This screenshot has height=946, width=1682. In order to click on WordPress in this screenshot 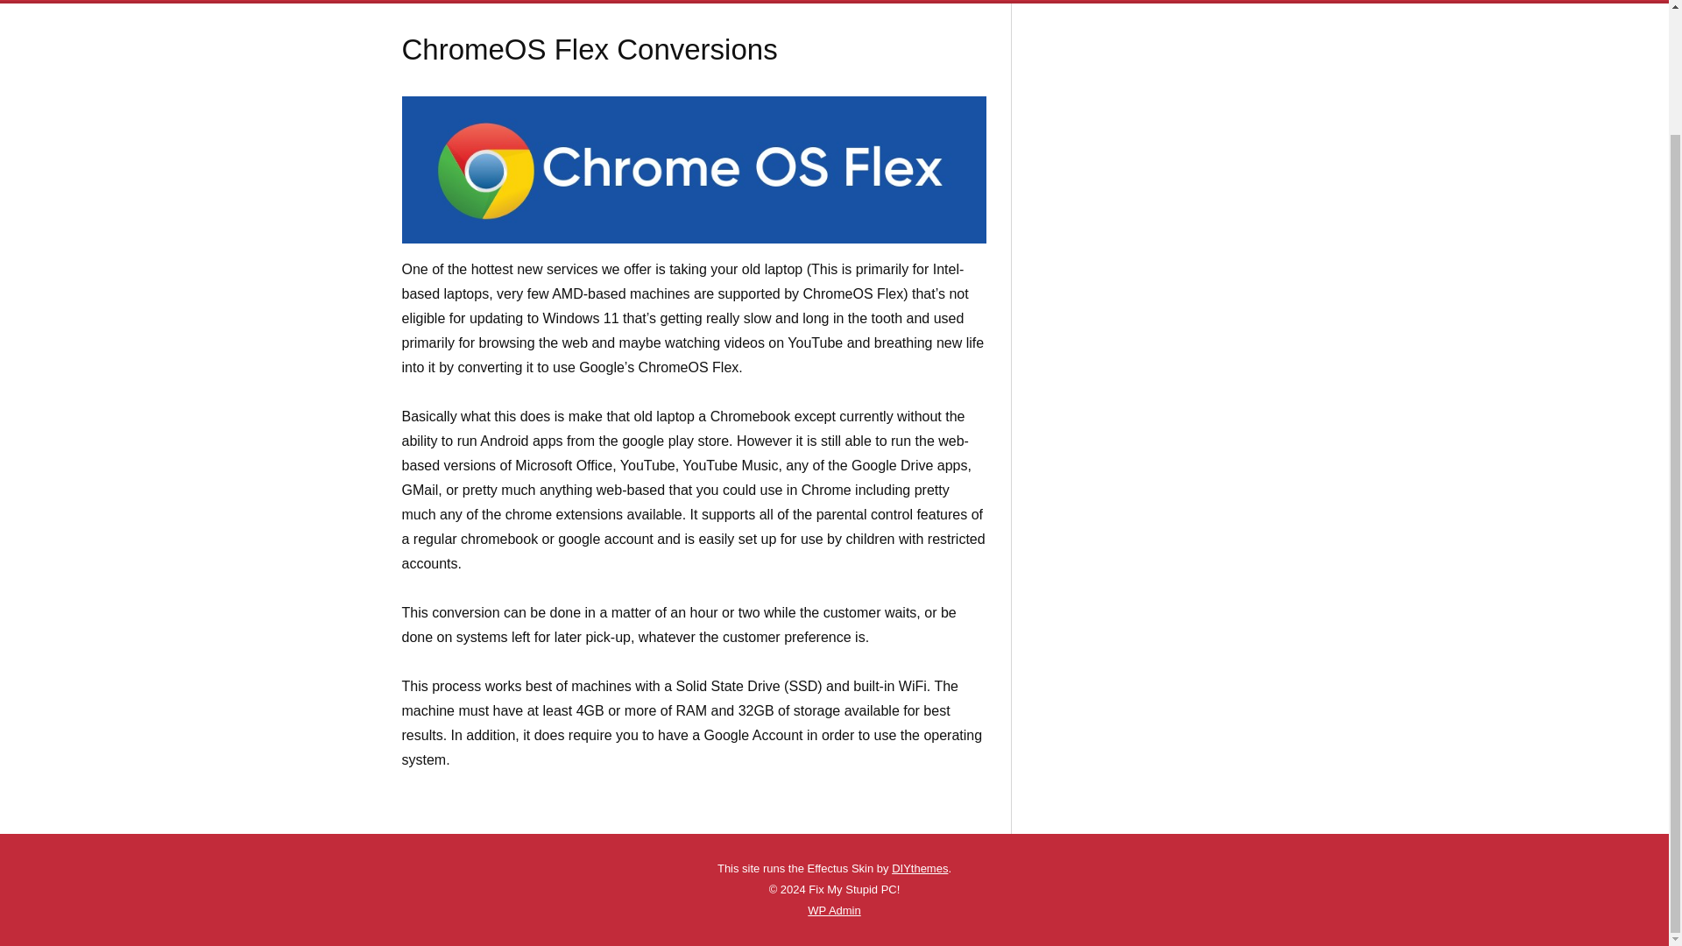, I will do `click(816, 910)`.